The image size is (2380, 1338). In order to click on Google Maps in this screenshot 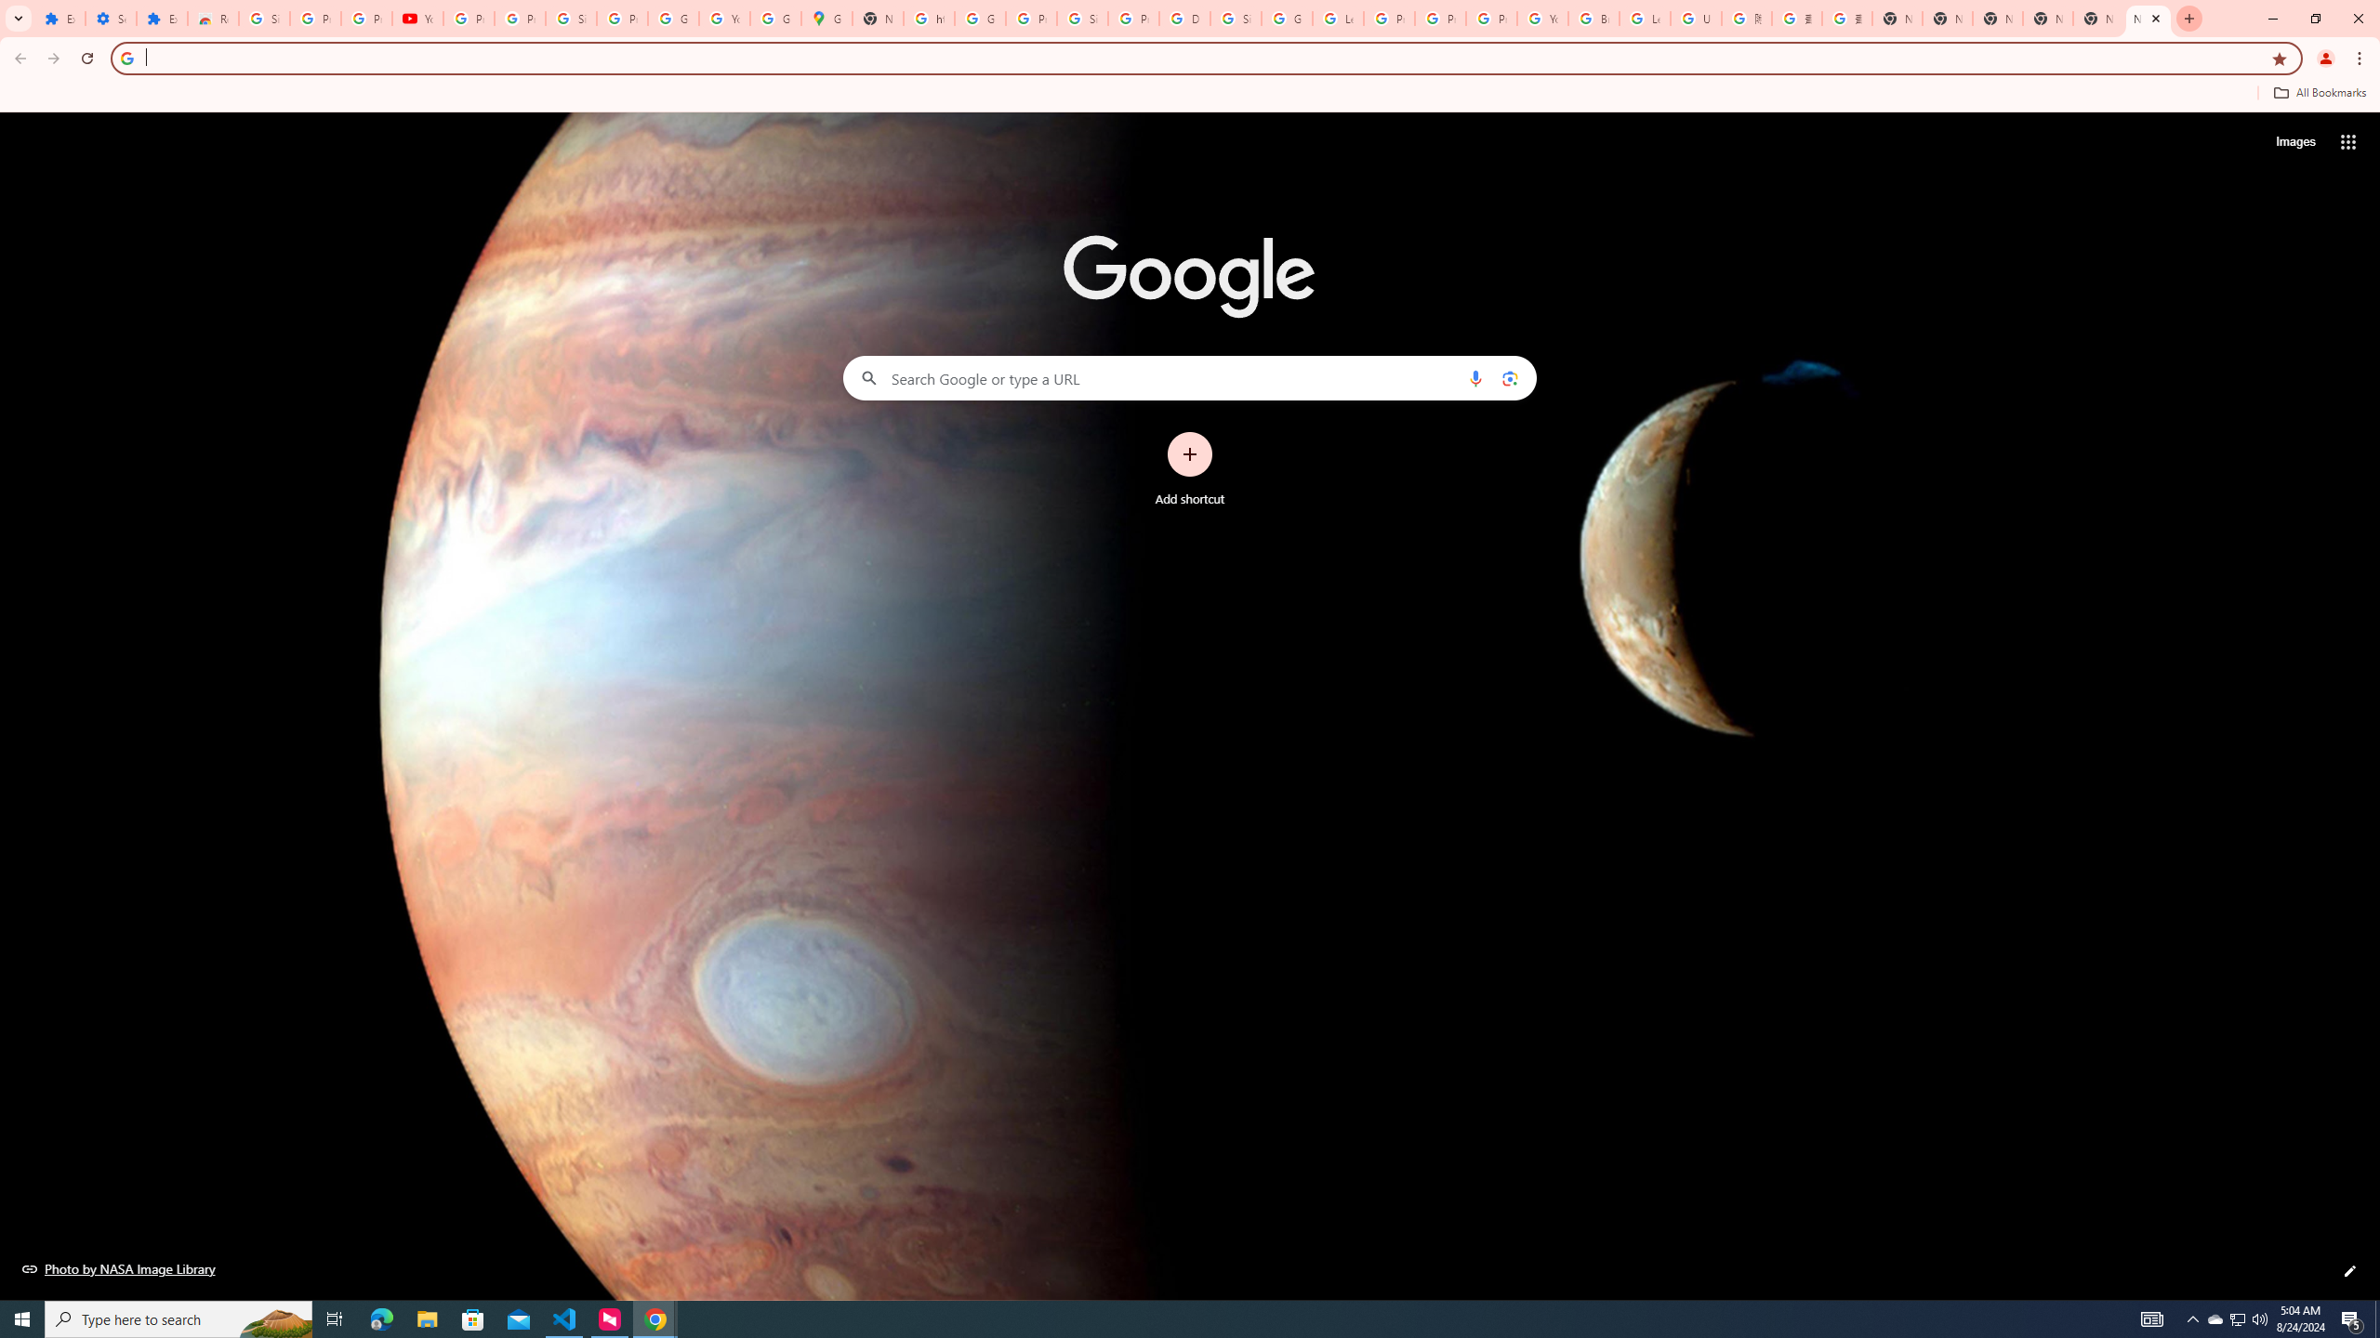, I will do `click(826, 19)`.